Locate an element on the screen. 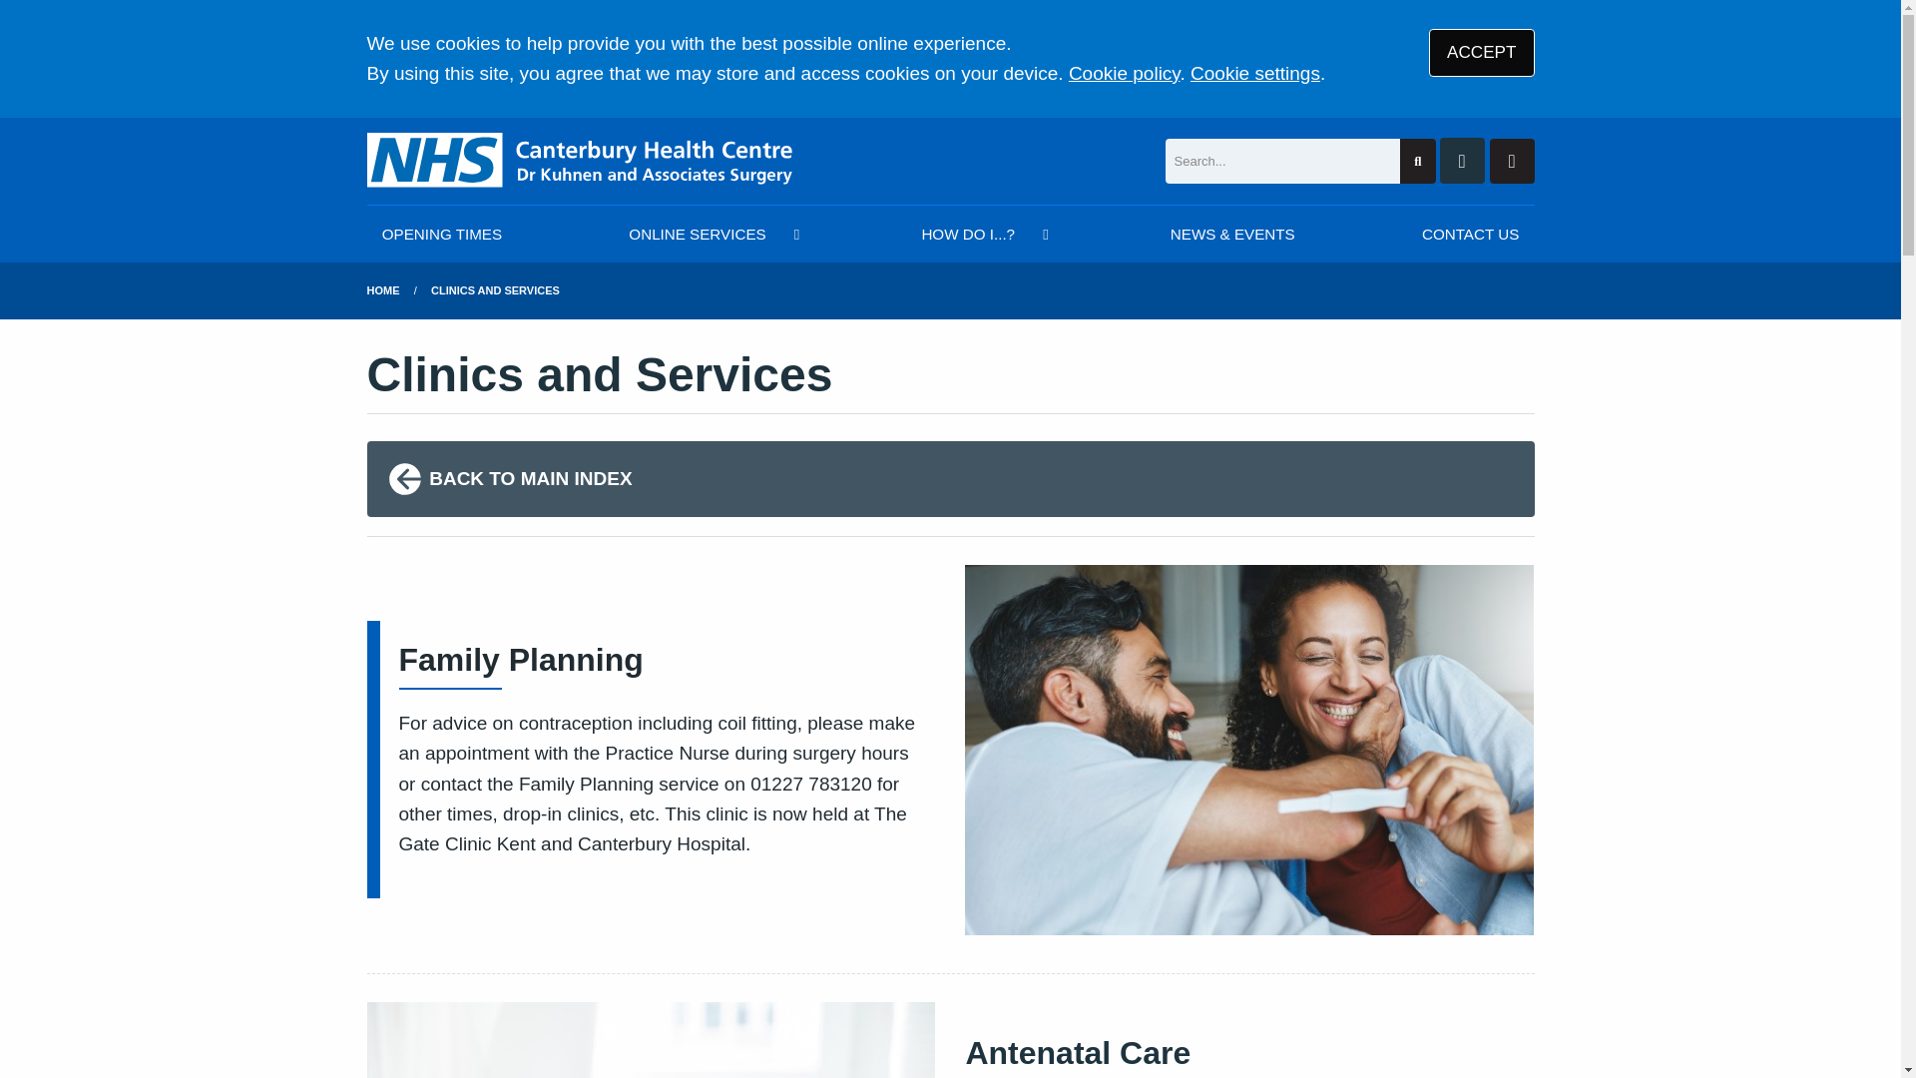 This screenshot has height=1078, width=1916. HOW DO I...? is located at coordinates (982, 234).